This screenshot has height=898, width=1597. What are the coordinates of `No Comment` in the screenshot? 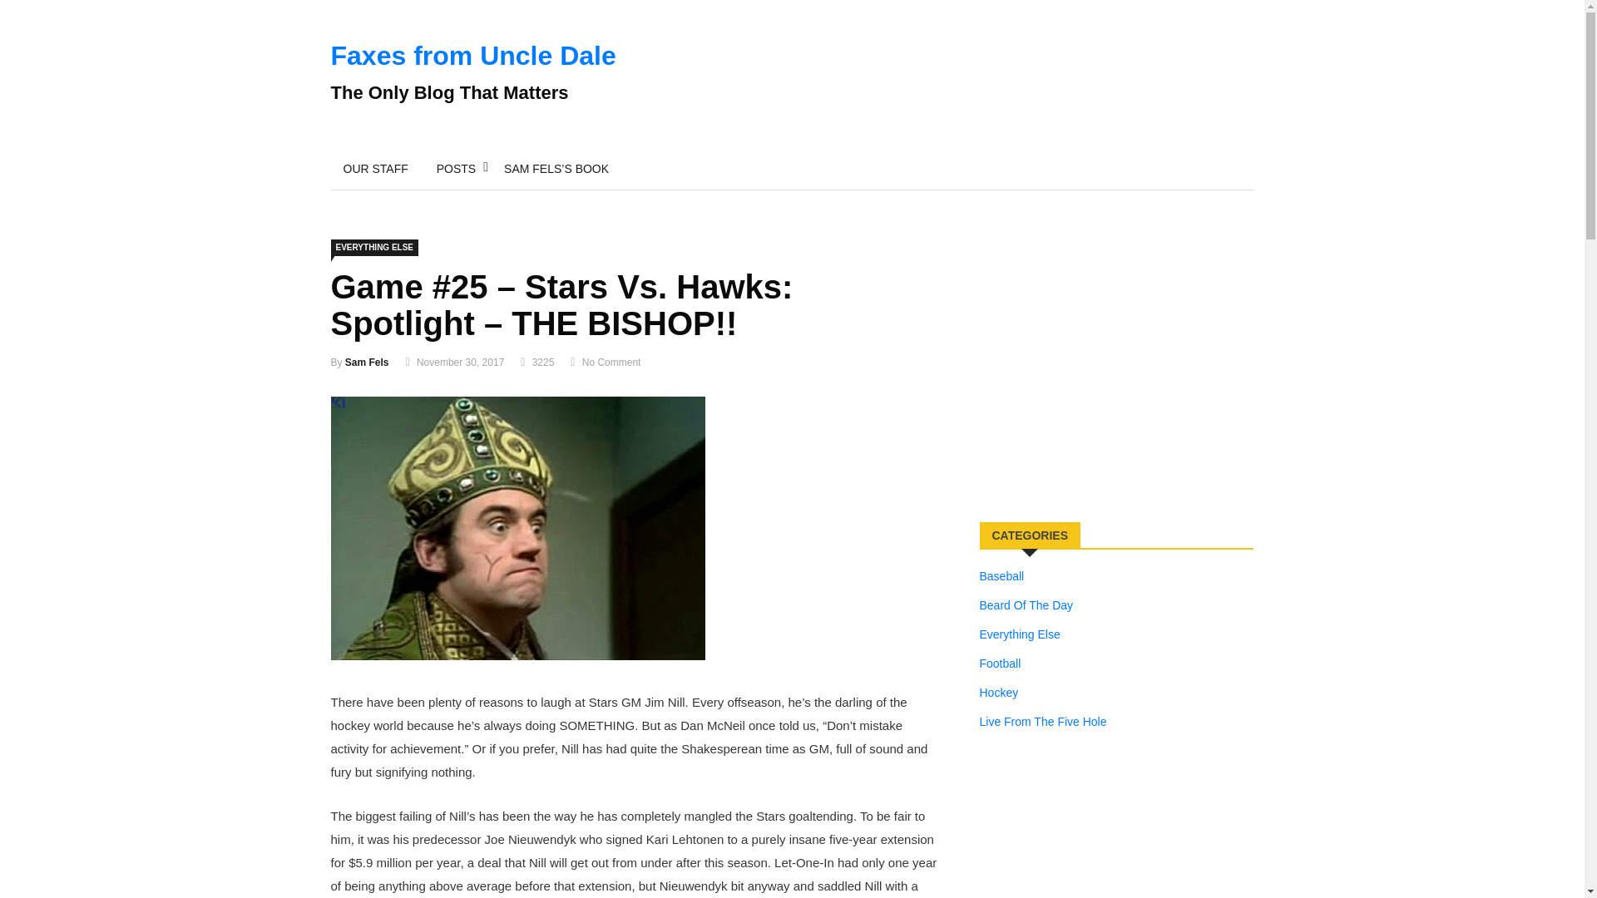 It's located at (612, 362).